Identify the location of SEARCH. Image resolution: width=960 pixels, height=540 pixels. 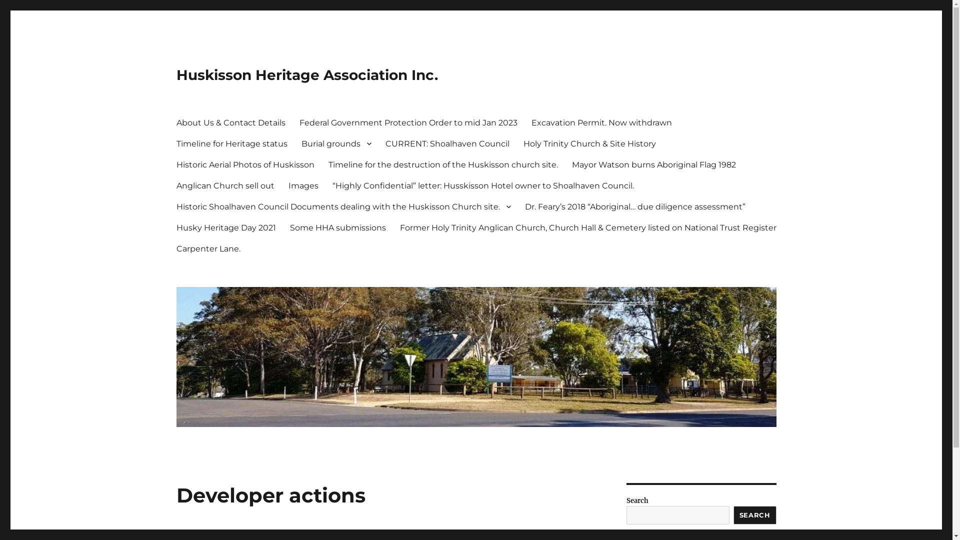
(755, 515).